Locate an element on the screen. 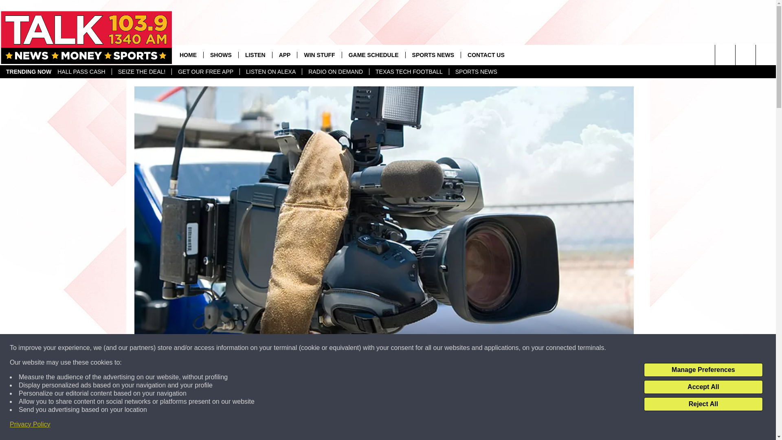 The image size is (782, 440). LISTEN ON ALEXA is located at coordinates (270, 72).